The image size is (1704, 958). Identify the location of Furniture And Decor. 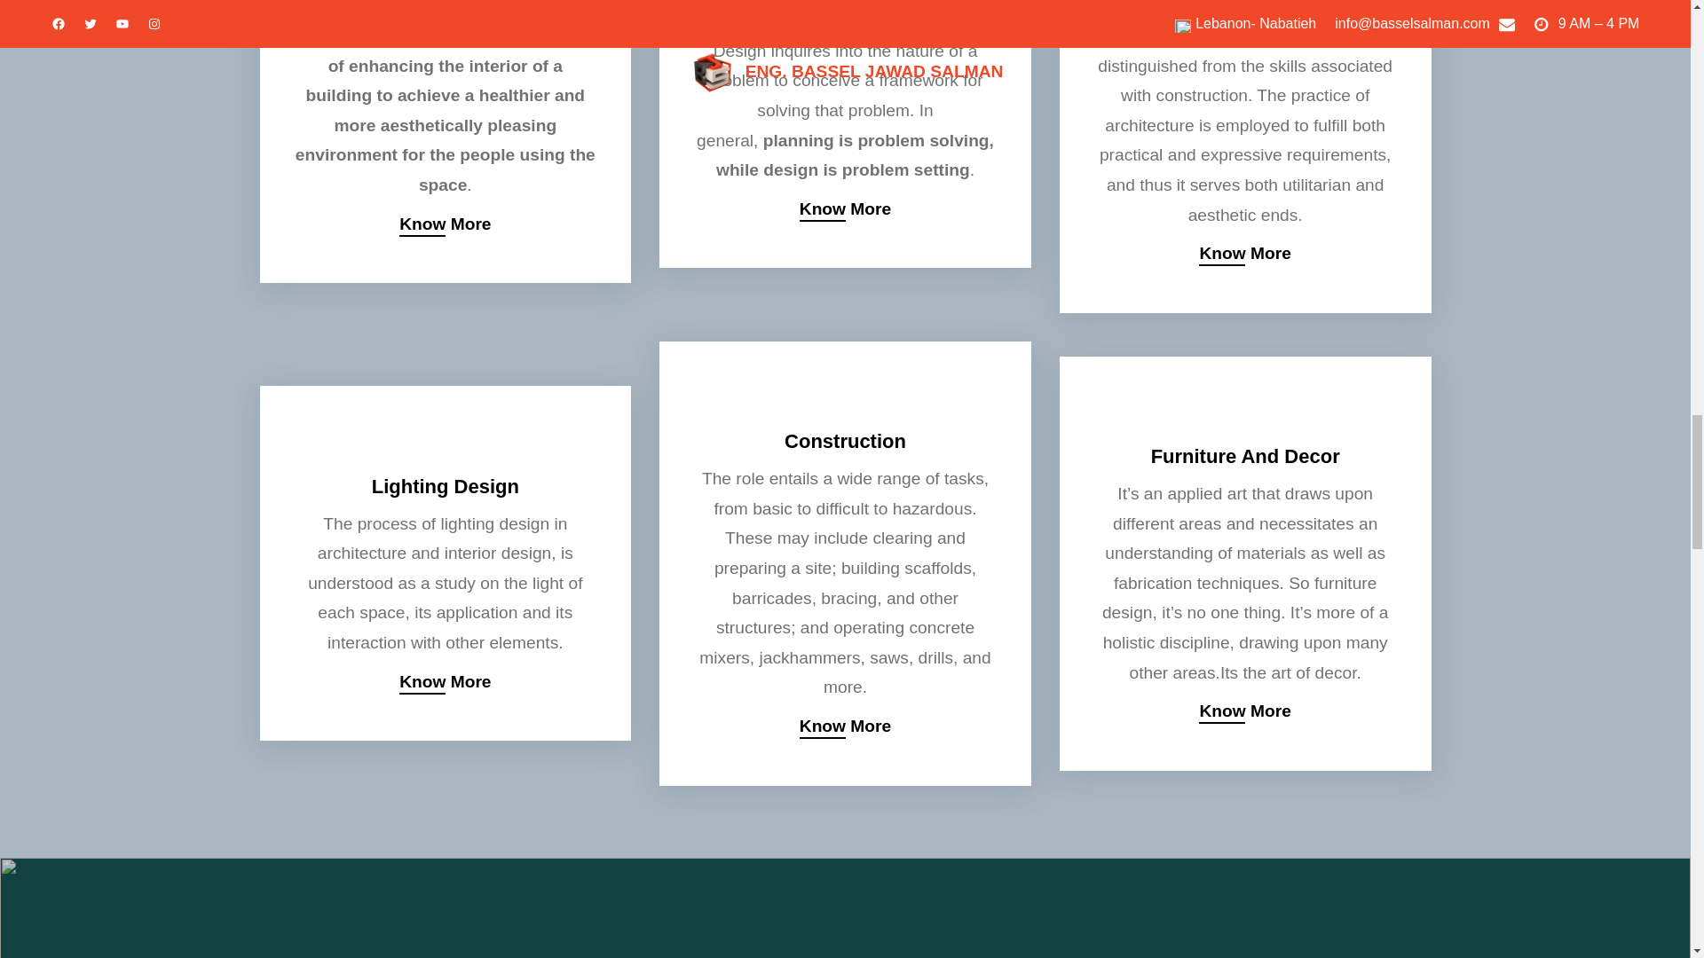
(1245, 459).